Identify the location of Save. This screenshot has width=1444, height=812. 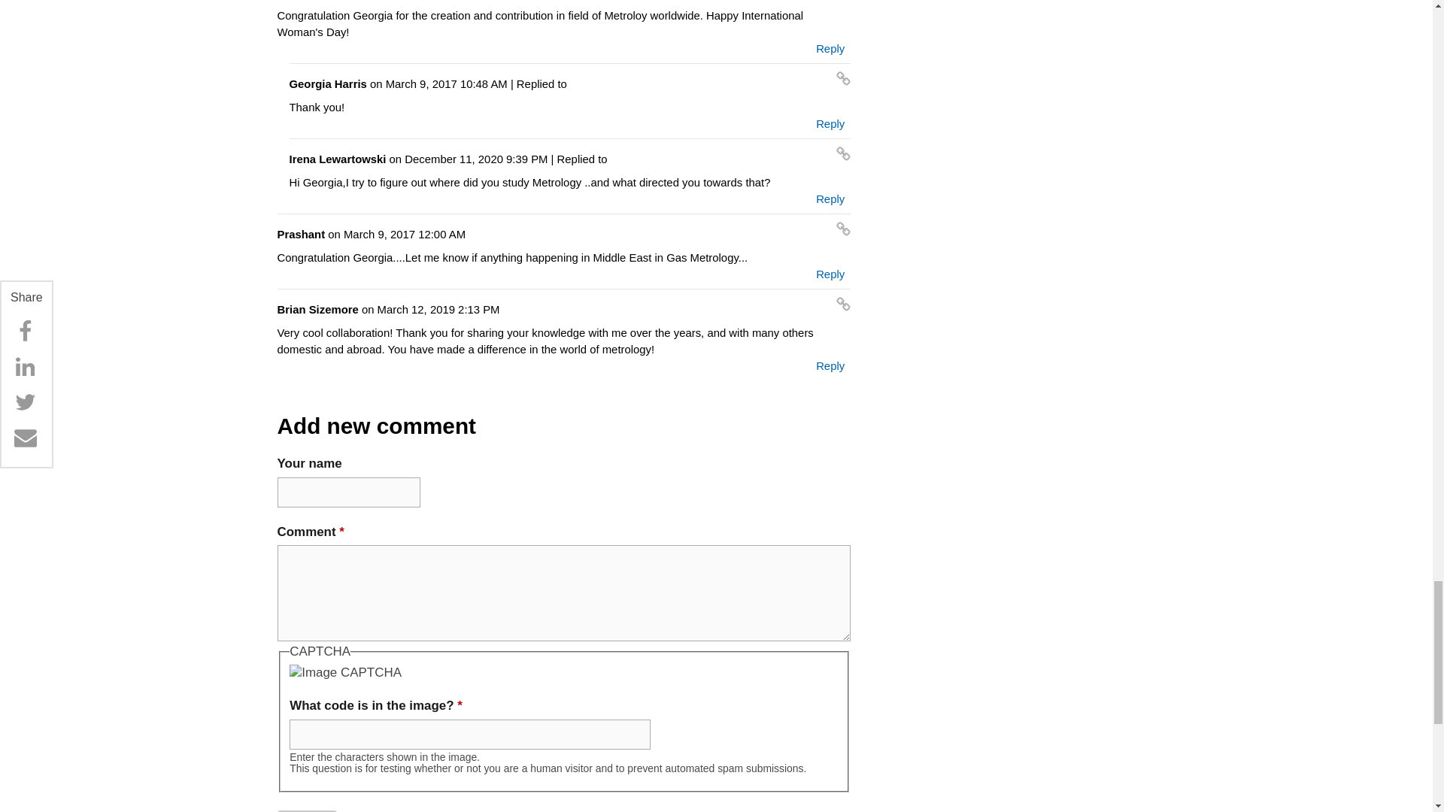
(307, 810).